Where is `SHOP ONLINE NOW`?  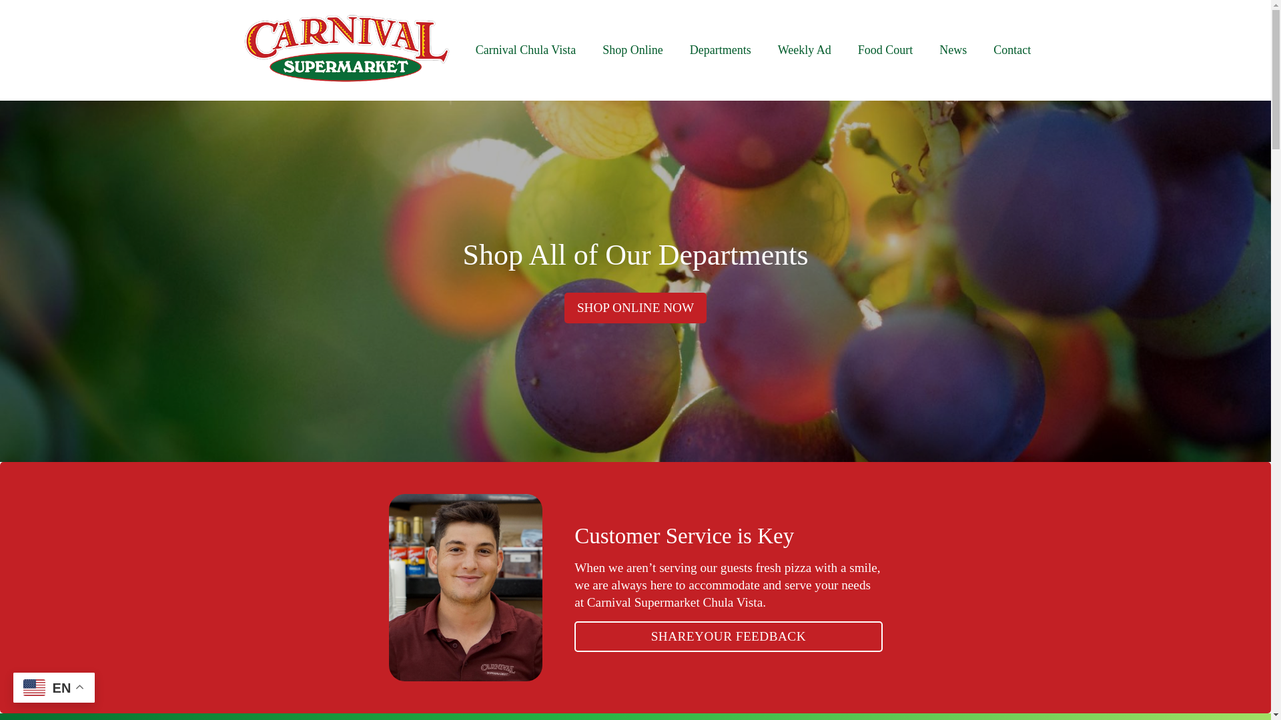 SHOP ONLINE NOW is located at coordinates (635, 307).